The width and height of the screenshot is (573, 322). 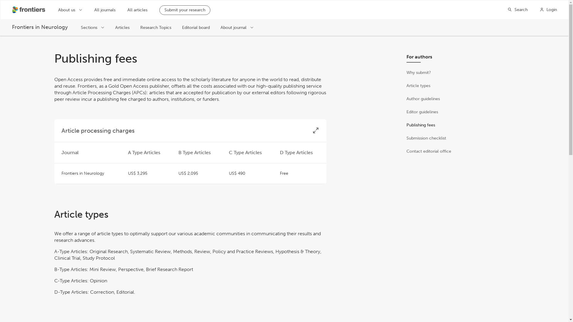 I want to click on Submit your research, so click(x=184, y=10).